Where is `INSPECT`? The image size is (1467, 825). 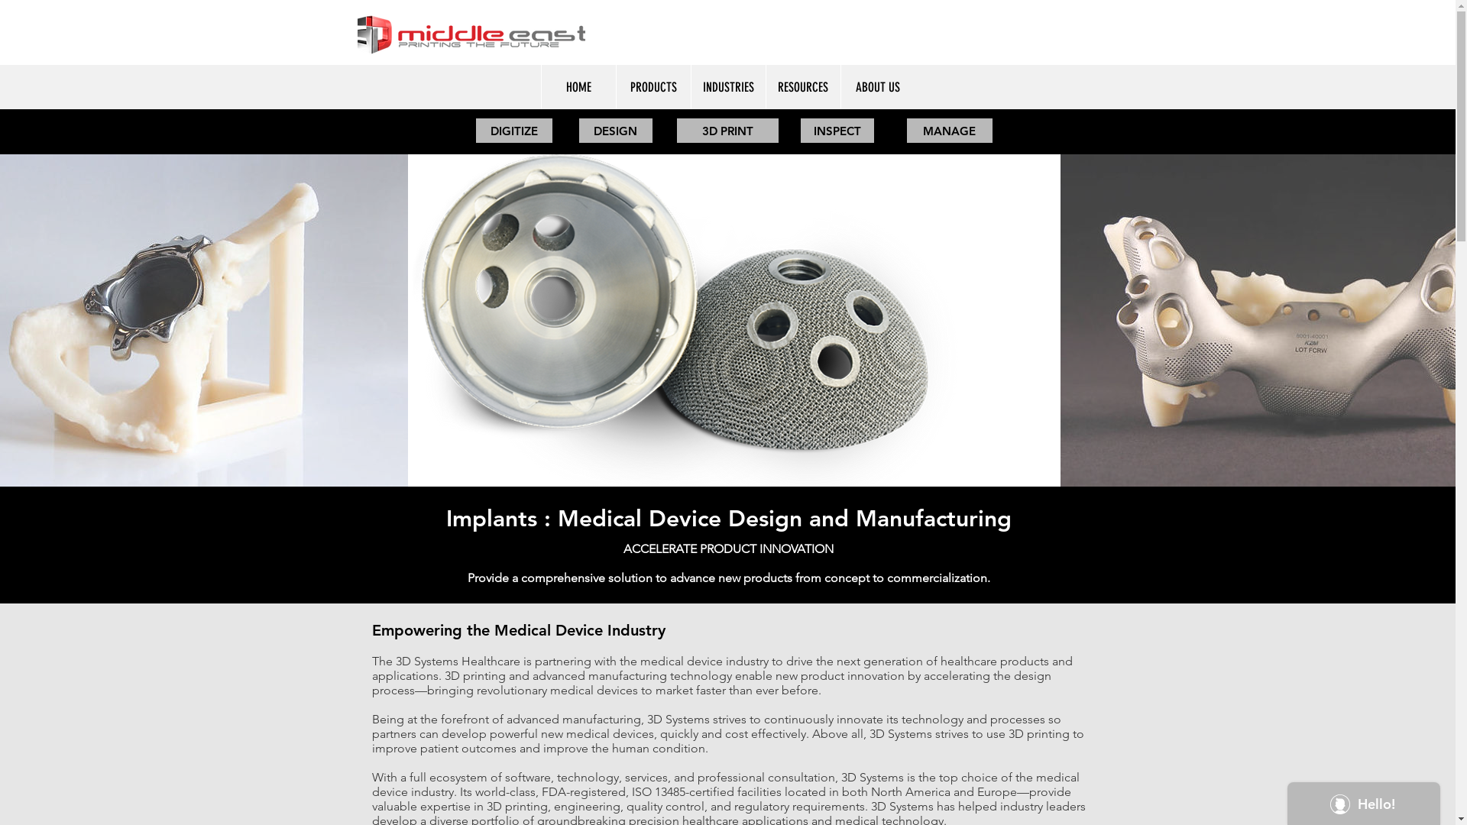
INSPECT is located at coordinates (837, 130).